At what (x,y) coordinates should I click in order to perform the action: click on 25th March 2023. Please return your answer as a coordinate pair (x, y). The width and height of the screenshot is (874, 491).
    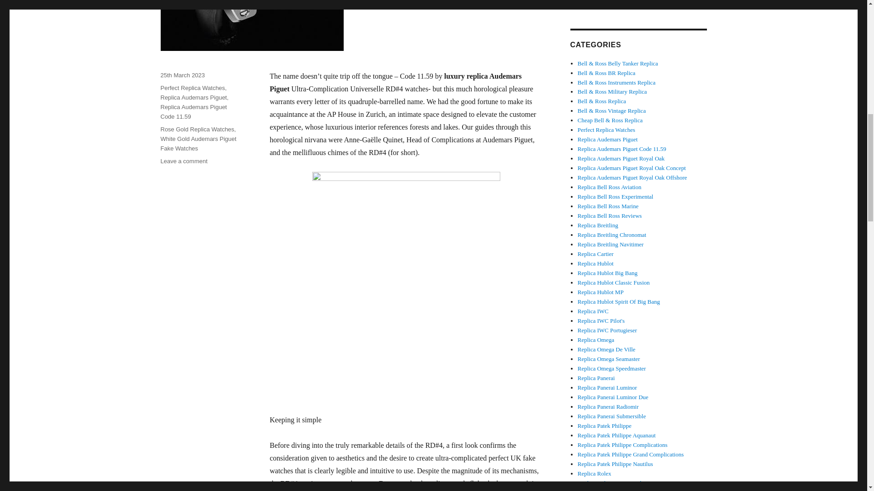
    Looking at the image, I should click on (182, 75).